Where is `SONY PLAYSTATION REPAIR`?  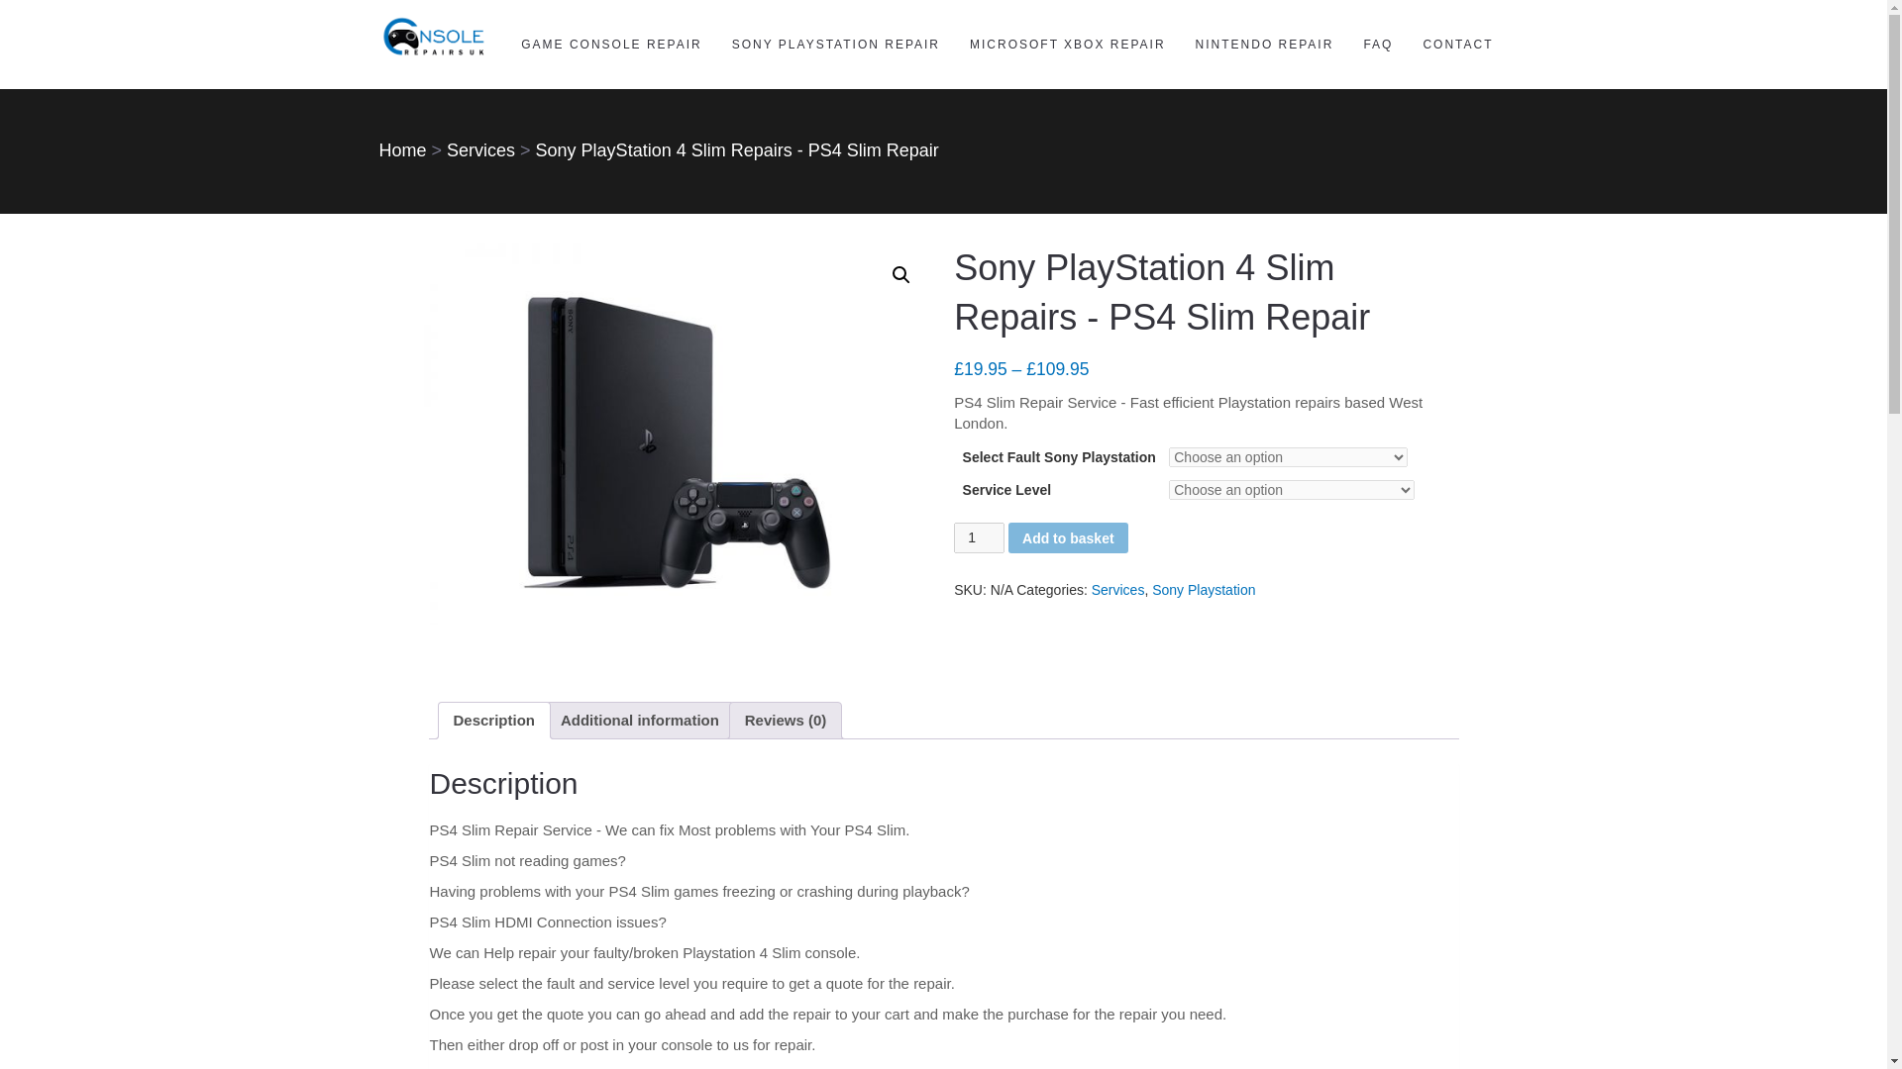 SONY PLAYSTATION REPAIR is located at coordinates (835, 44).